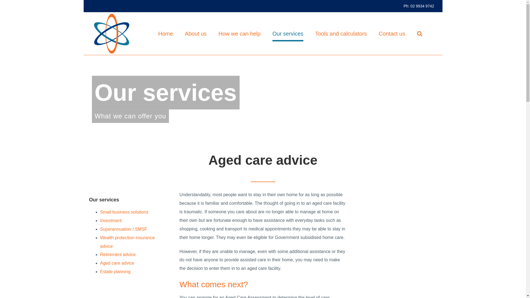  Describe the element at coordinates (115, 272) in the screenshot. I see `Estate planning` at that location.